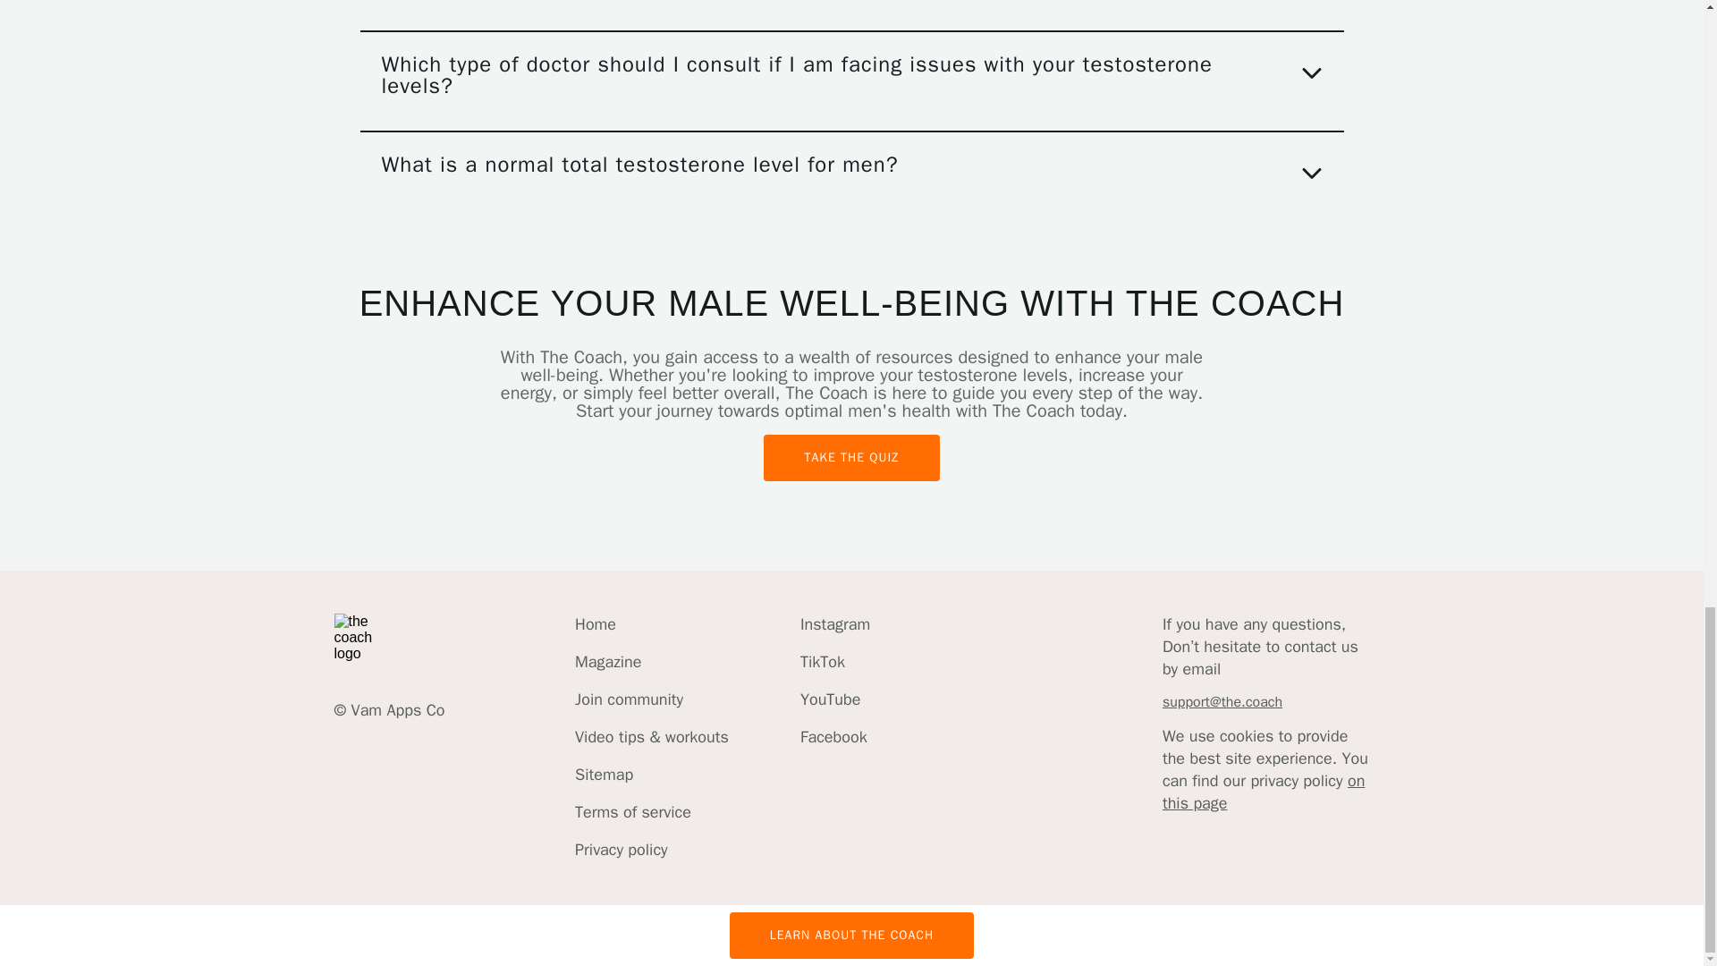  What do you see at coordinates (1263, 792) in the screenshot?
I see `on this page` at bounding box center [1263, 792].